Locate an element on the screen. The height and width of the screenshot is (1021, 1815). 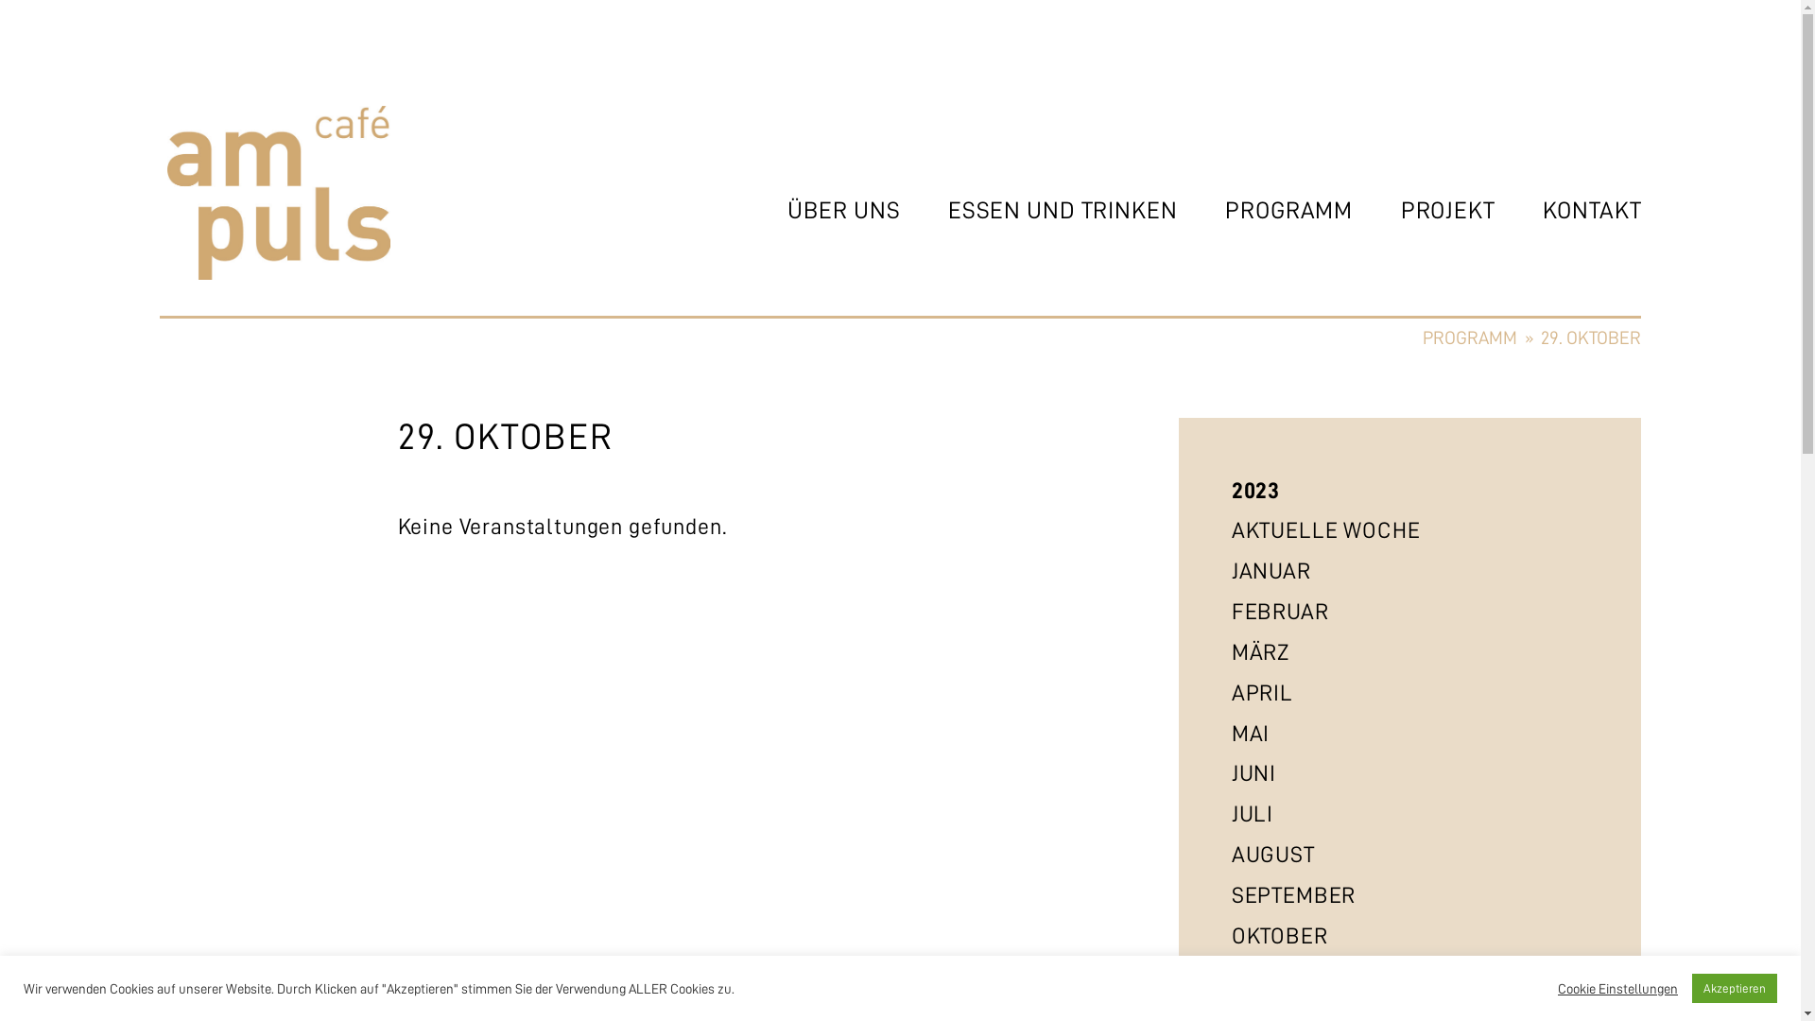
MAI is located at coordinates (1252, 734).